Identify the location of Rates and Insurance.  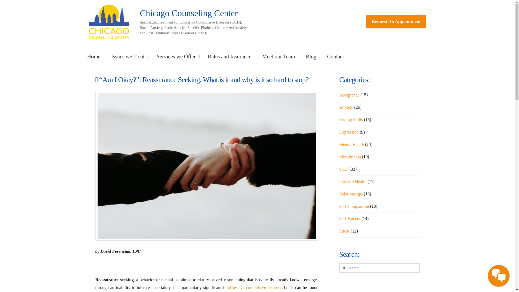
(229, 57).